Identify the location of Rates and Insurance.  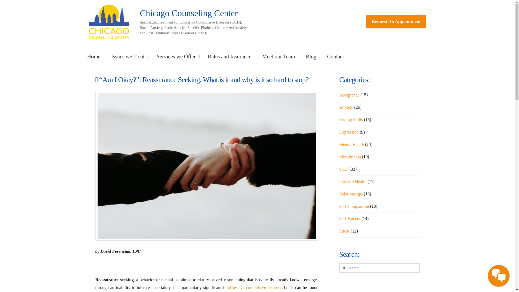
(229, 57).